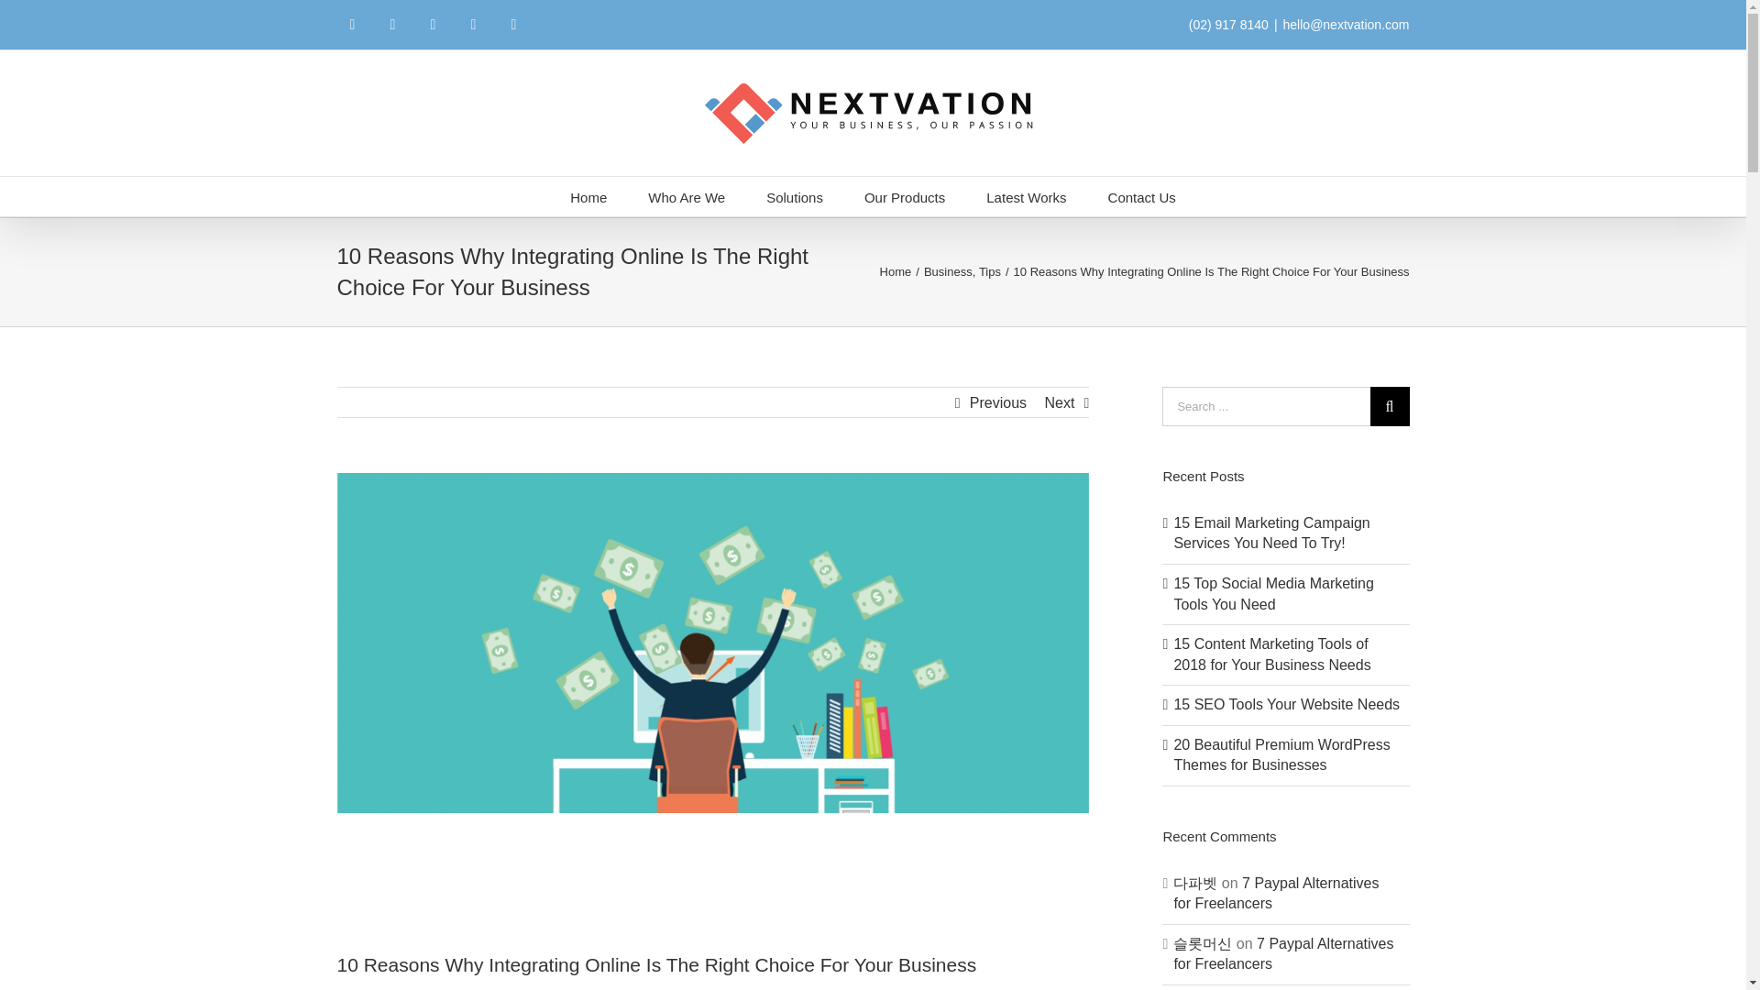  Describe the element at coordinates (990, 271) in the screenshot. I see `Tips` at that location.